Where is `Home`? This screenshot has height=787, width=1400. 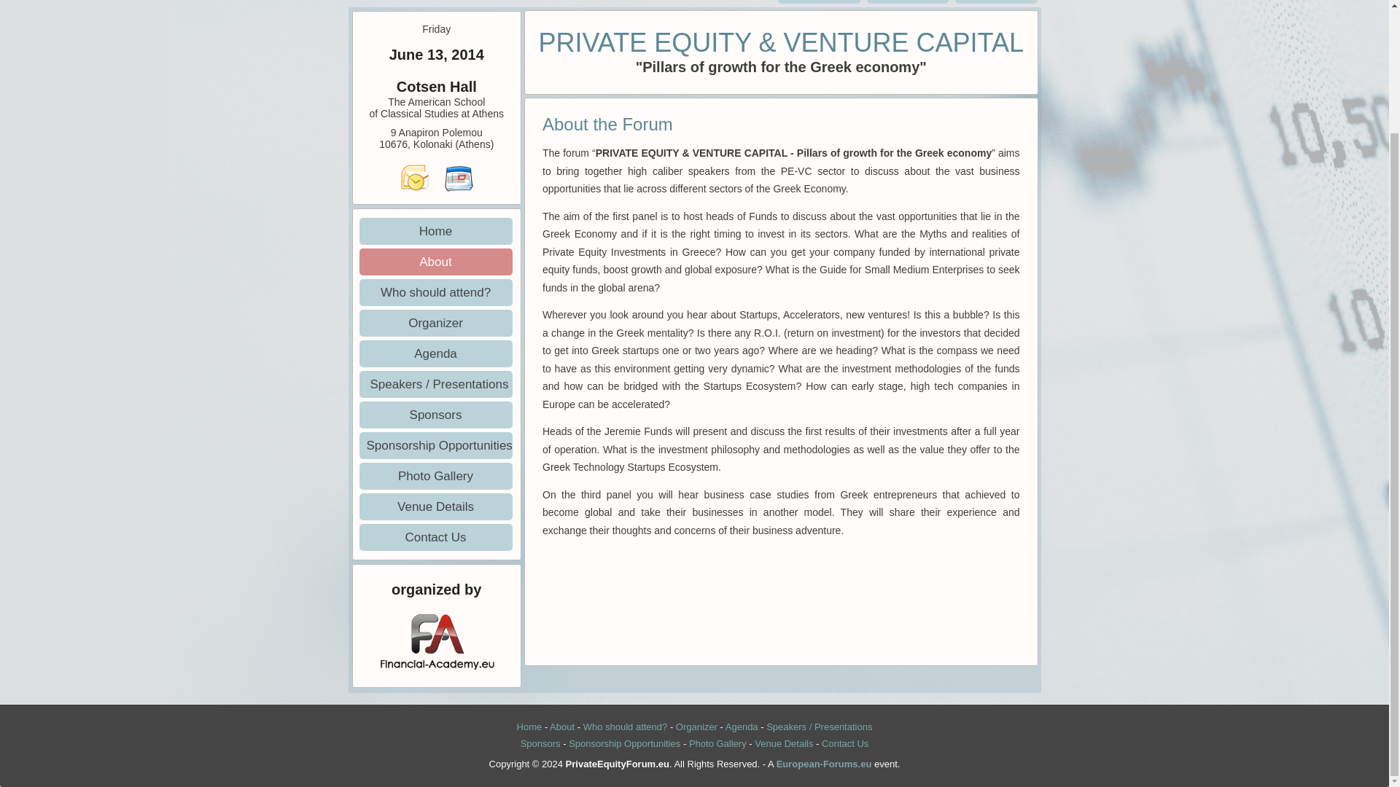
Home is located at coordinates (435, 231).